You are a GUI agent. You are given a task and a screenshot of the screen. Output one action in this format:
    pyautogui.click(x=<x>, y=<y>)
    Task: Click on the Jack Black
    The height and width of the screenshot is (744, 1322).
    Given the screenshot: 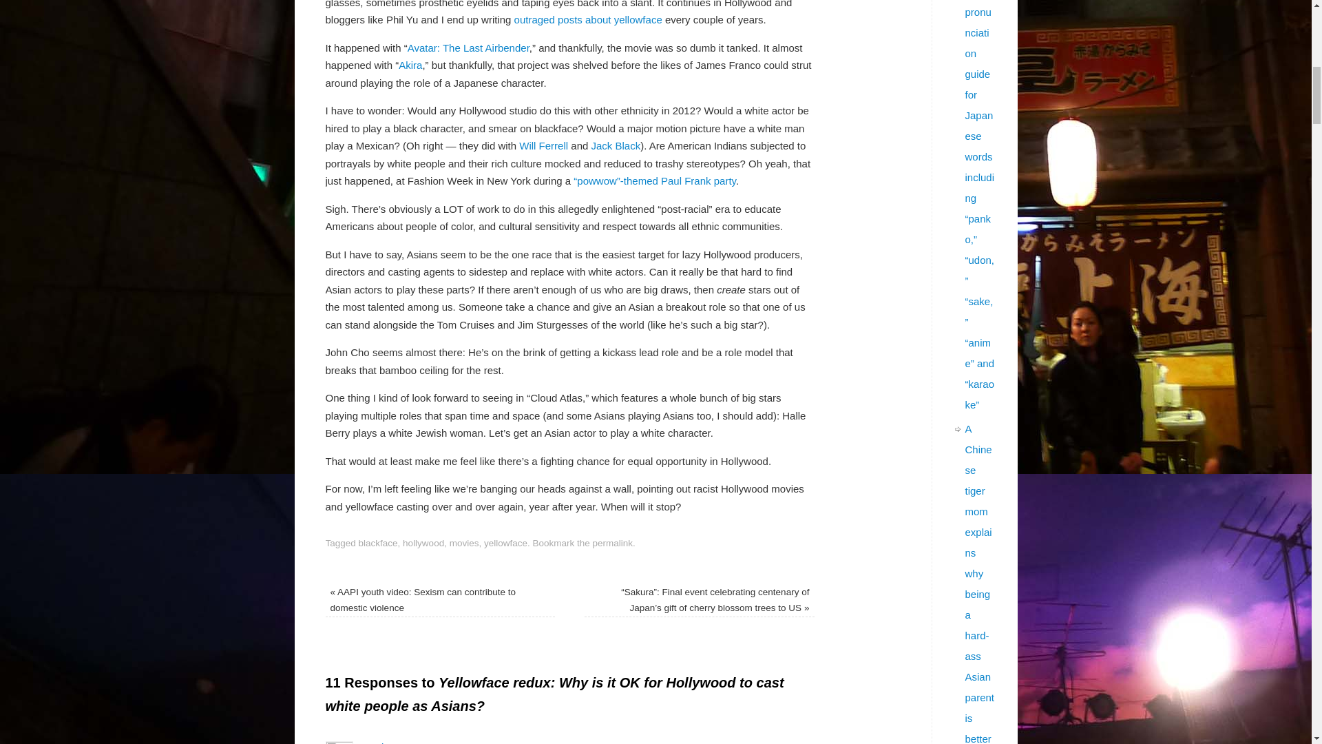 What is the action you would take?
    pyautogui.click(x=616, y=146)
    